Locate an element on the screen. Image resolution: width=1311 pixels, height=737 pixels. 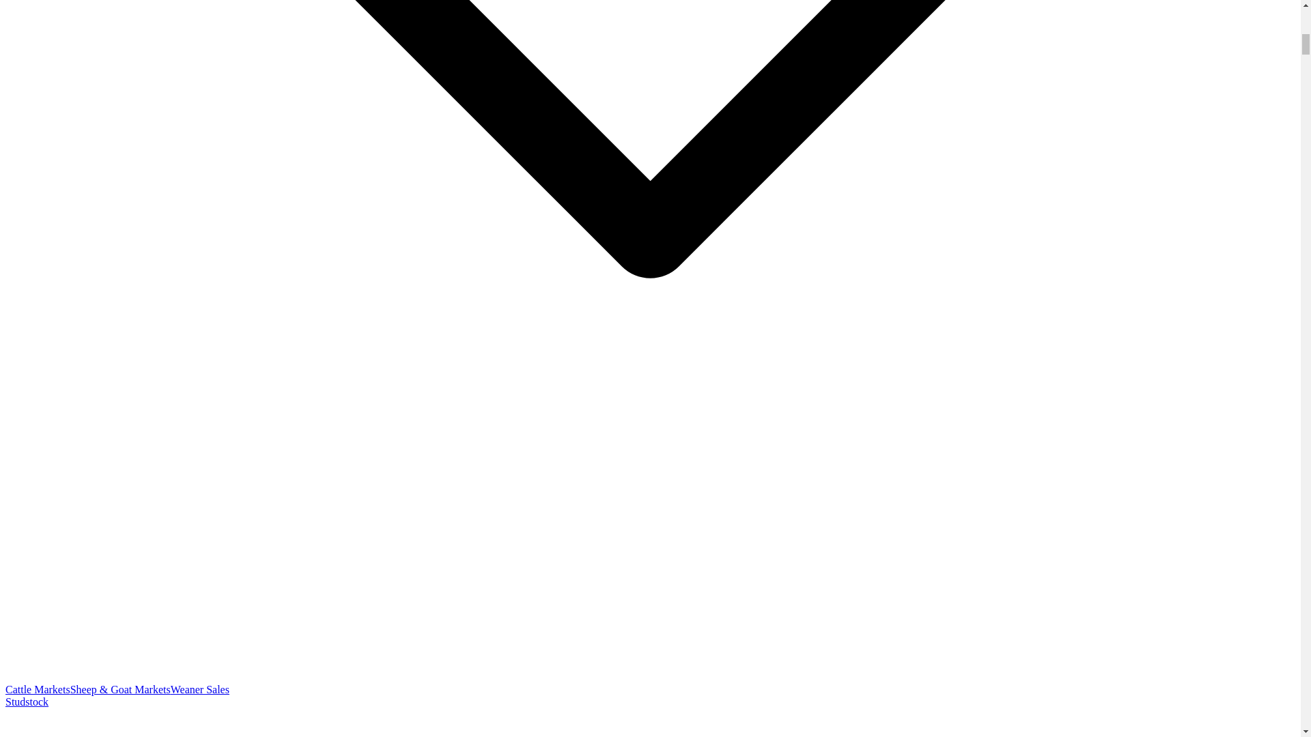
Cattle Markets is located at coordinates (38, 689).